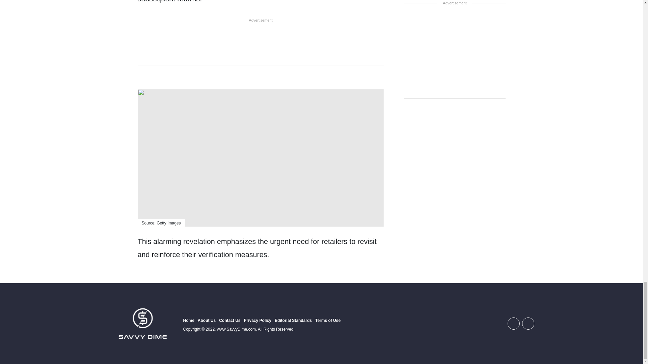  Describe the element at coordinates (207, 320) in the screenshot. I see `About Us` at that location.